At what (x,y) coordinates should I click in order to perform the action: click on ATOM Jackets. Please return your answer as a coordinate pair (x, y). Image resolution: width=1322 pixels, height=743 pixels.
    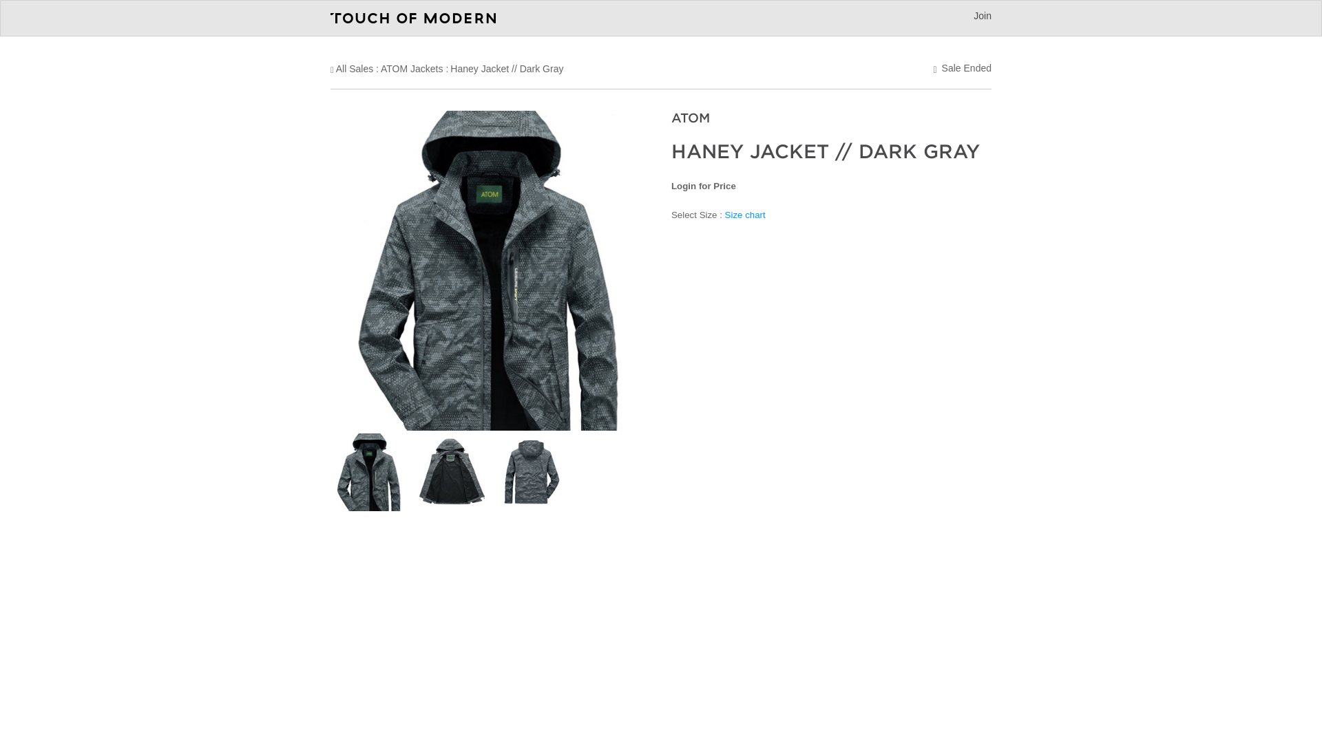
    Looking at the image, I should click on (412, 69).